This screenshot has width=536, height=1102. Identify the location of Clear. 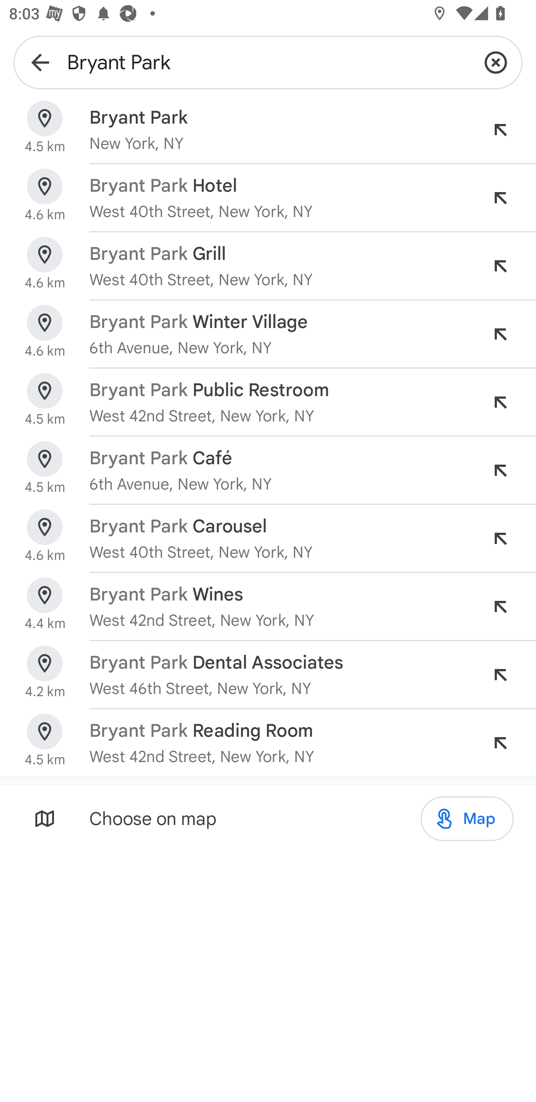
(496, 62).